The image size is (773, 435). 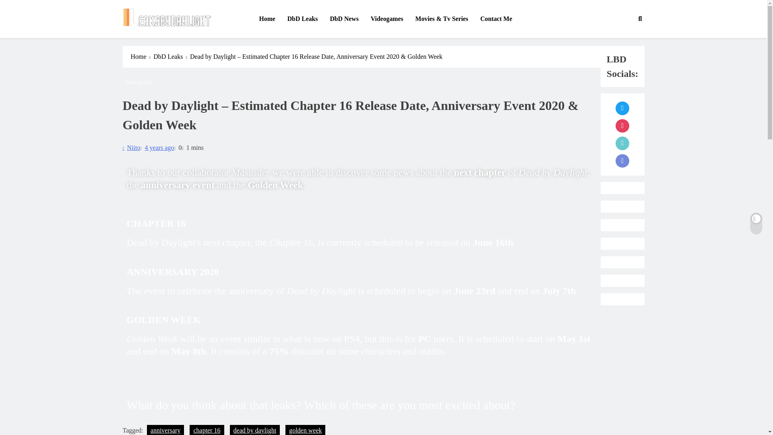 What do you see at coordinates (305, 430) in the screenshot?
I see `golden week` at bounding box center [305, 430].